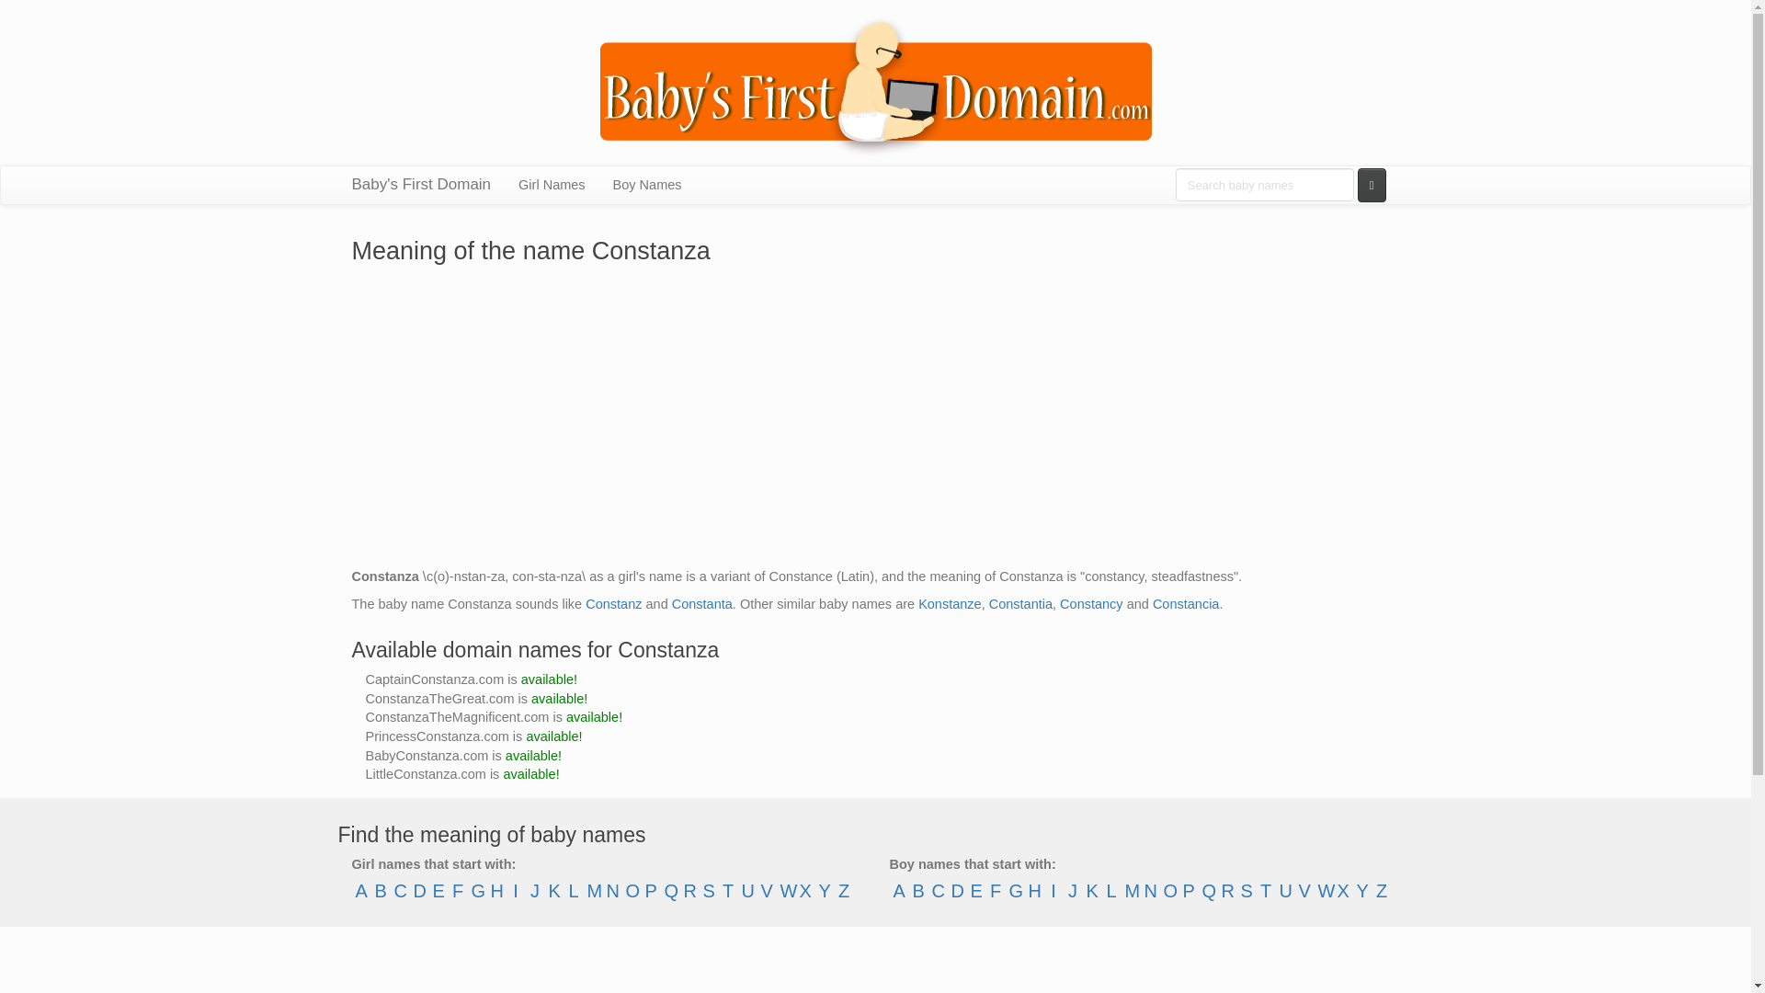 The width and height of the screenshot is (1765, 993). I want to click on Baby's First Domain, so click(421, 185).